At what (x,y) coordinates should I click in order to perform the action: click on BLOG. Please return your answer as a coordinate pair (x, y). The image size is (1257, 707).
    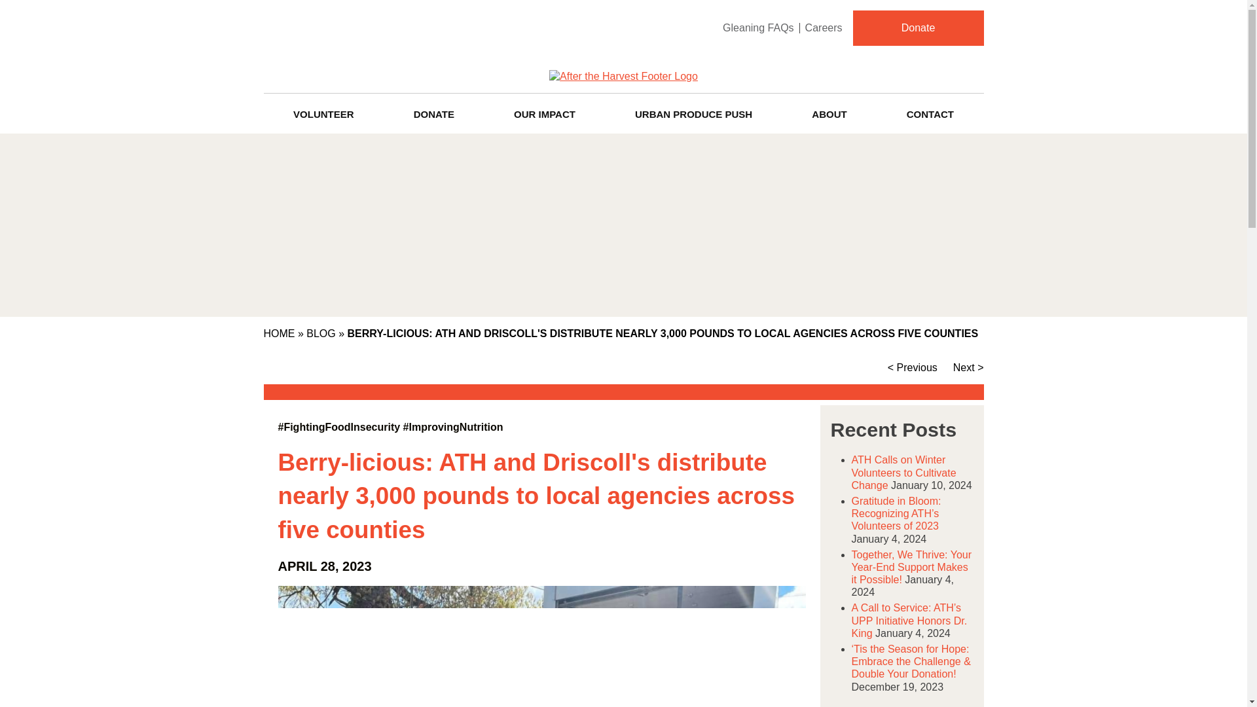
    Looking at the image, I should click on (321, 334).